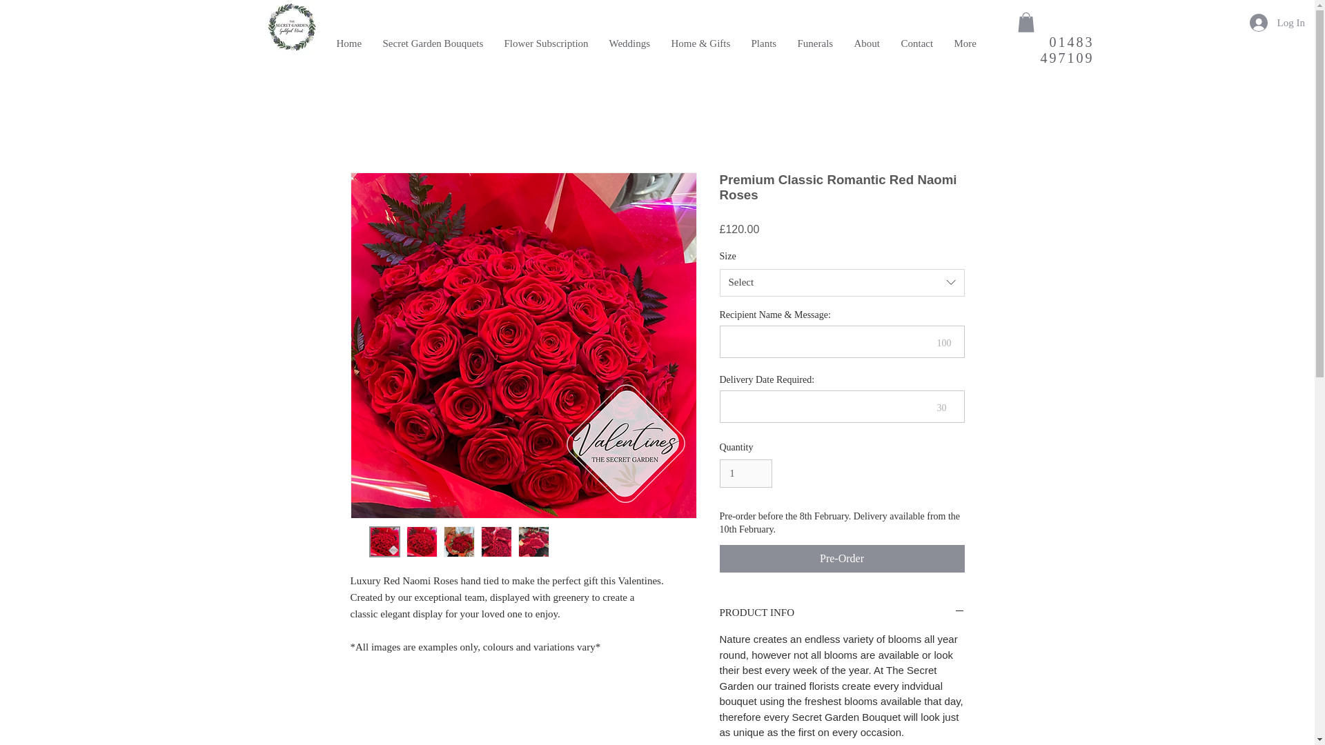 The width and height of the screenshot is (1325, 745). What do you see at coordinates (814, 43) in the screenshot?
I see `Funerals` at bounding box center [814, 43].